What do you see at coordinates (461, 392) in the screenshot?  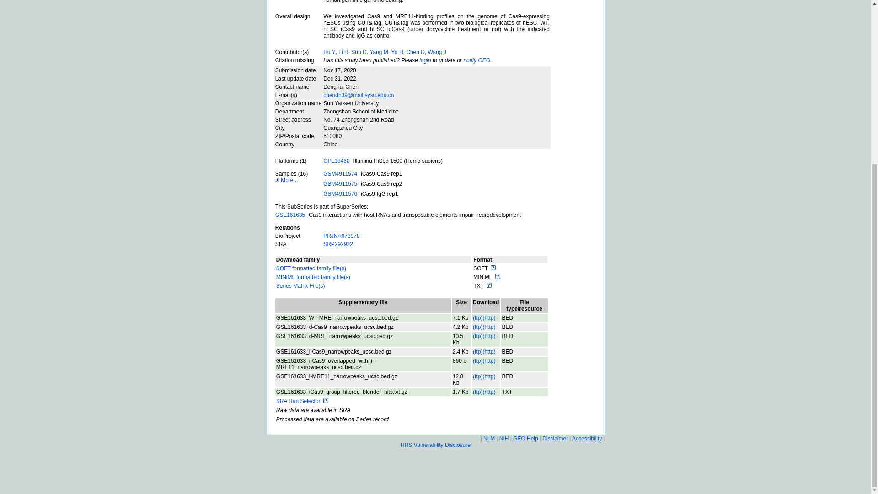 I see `1725` at bounding box center [461, 392].